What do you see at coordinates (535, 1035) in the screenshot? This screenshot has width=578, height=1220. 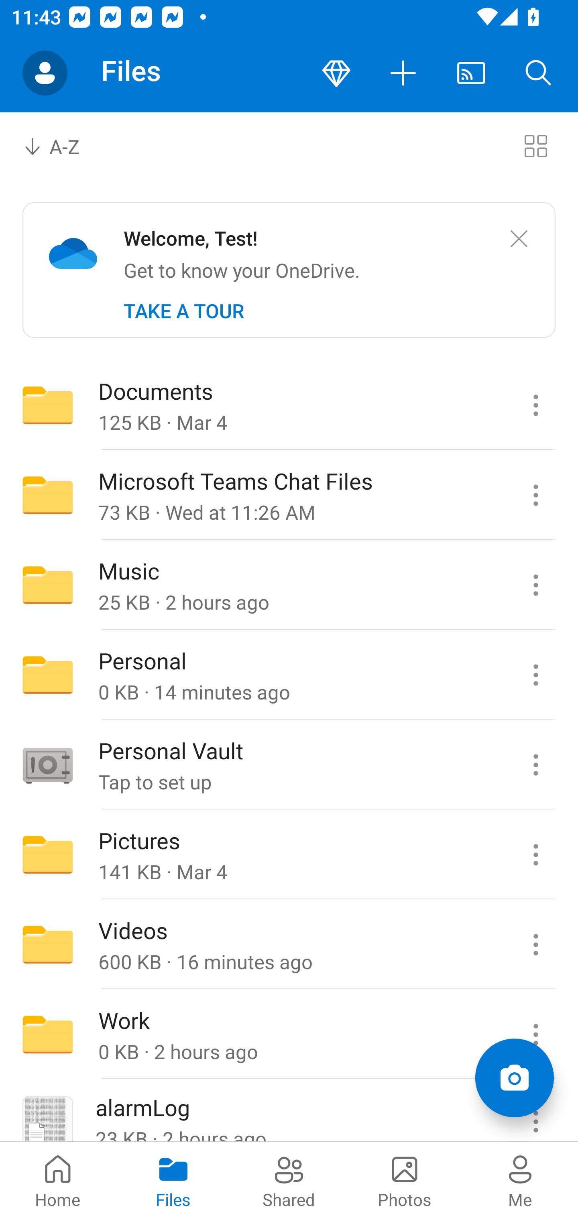 I see `Work commands` at bounding box center [535, 1035].